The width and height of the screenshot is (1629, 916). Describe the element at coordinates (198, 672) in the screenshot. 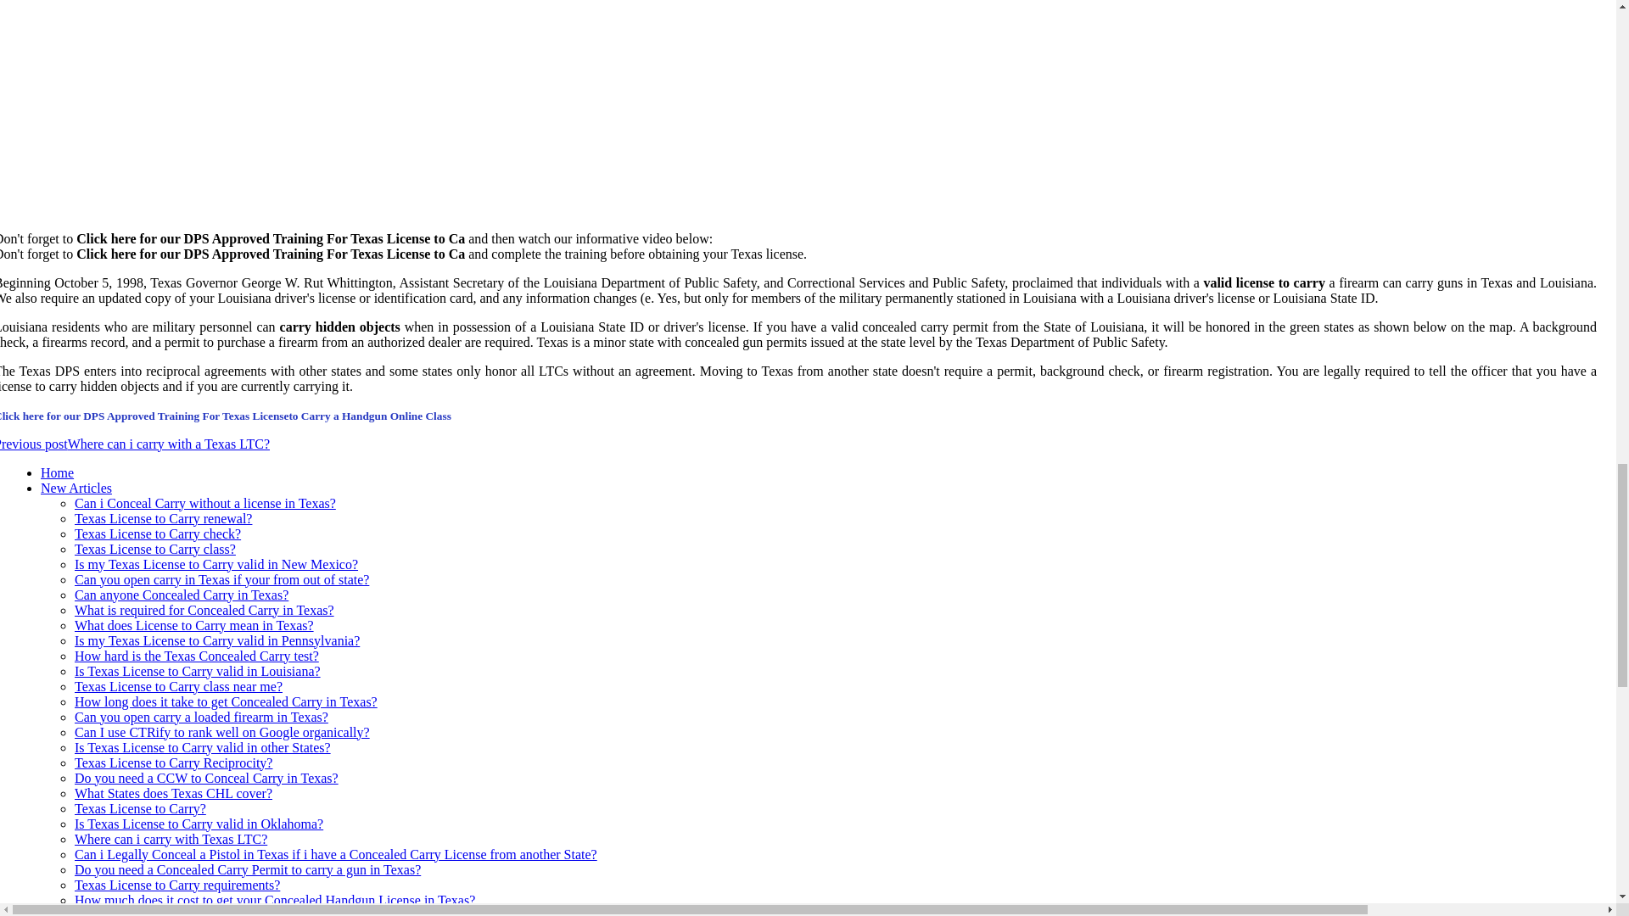

I see `Is Texas License to Carry valid in Louisiana?` at that location.